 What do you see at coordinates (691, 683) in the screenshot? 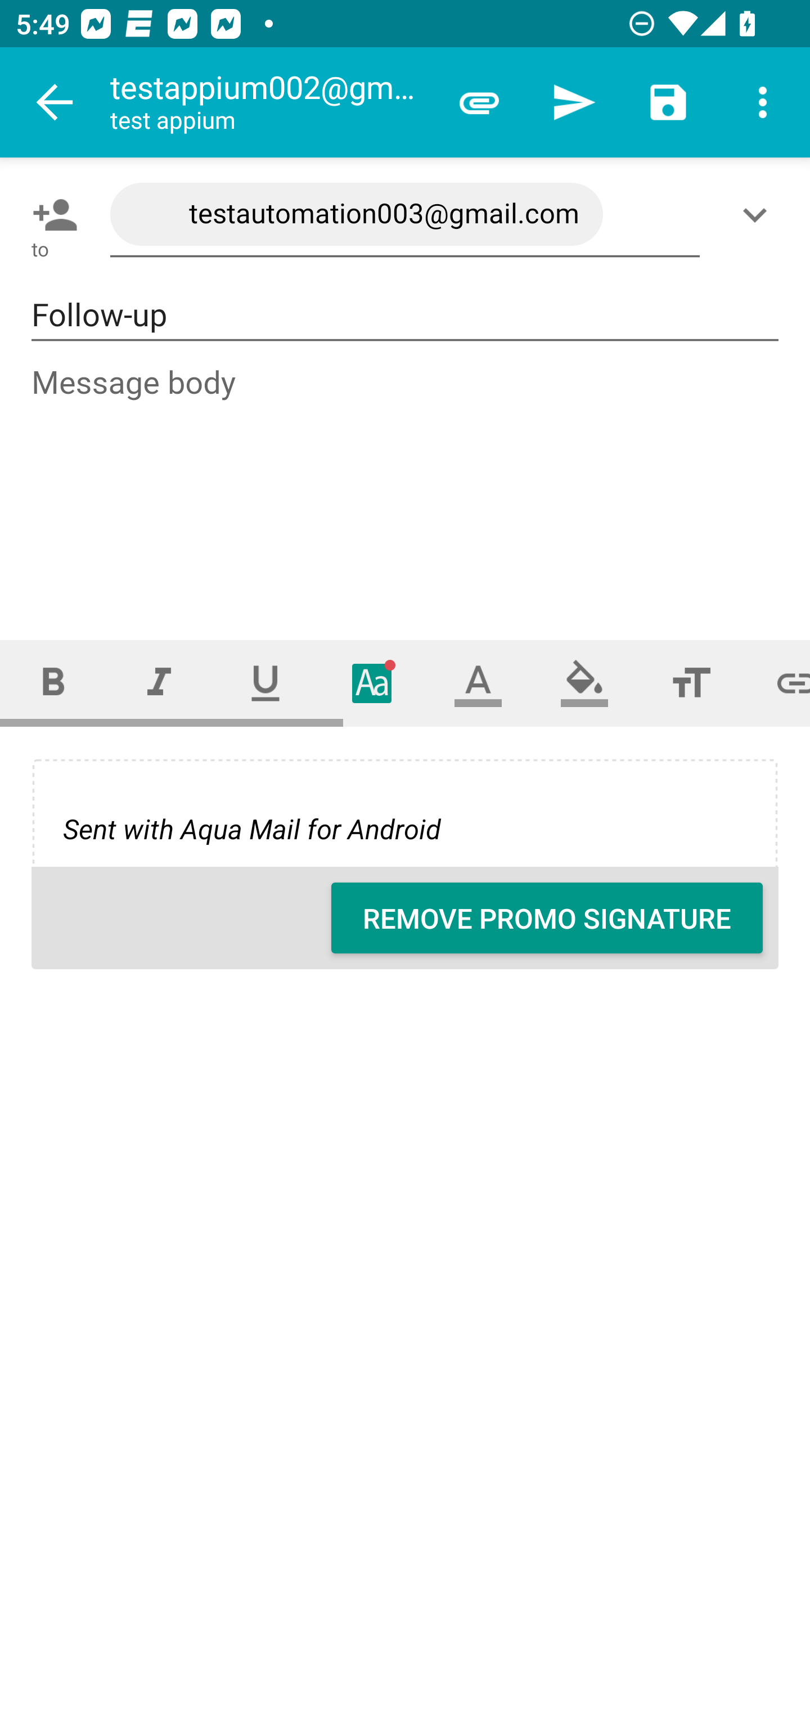
I see `Font size` at bounding box center [691, 683].